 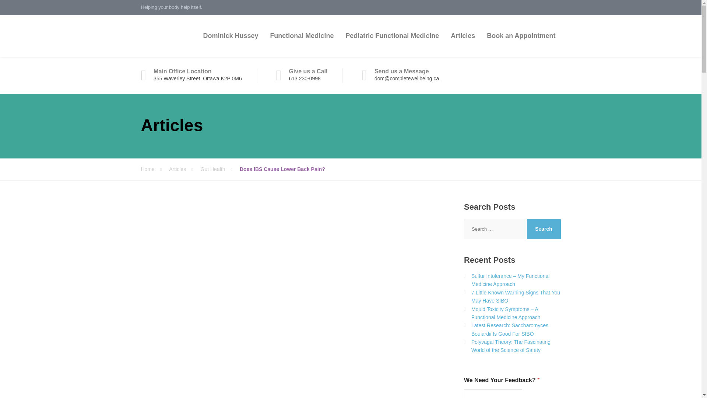 What do you see at coordinates (231, 36) in the screenshot?
I see `Dominick Hussey` at bounding box center [231, 36].